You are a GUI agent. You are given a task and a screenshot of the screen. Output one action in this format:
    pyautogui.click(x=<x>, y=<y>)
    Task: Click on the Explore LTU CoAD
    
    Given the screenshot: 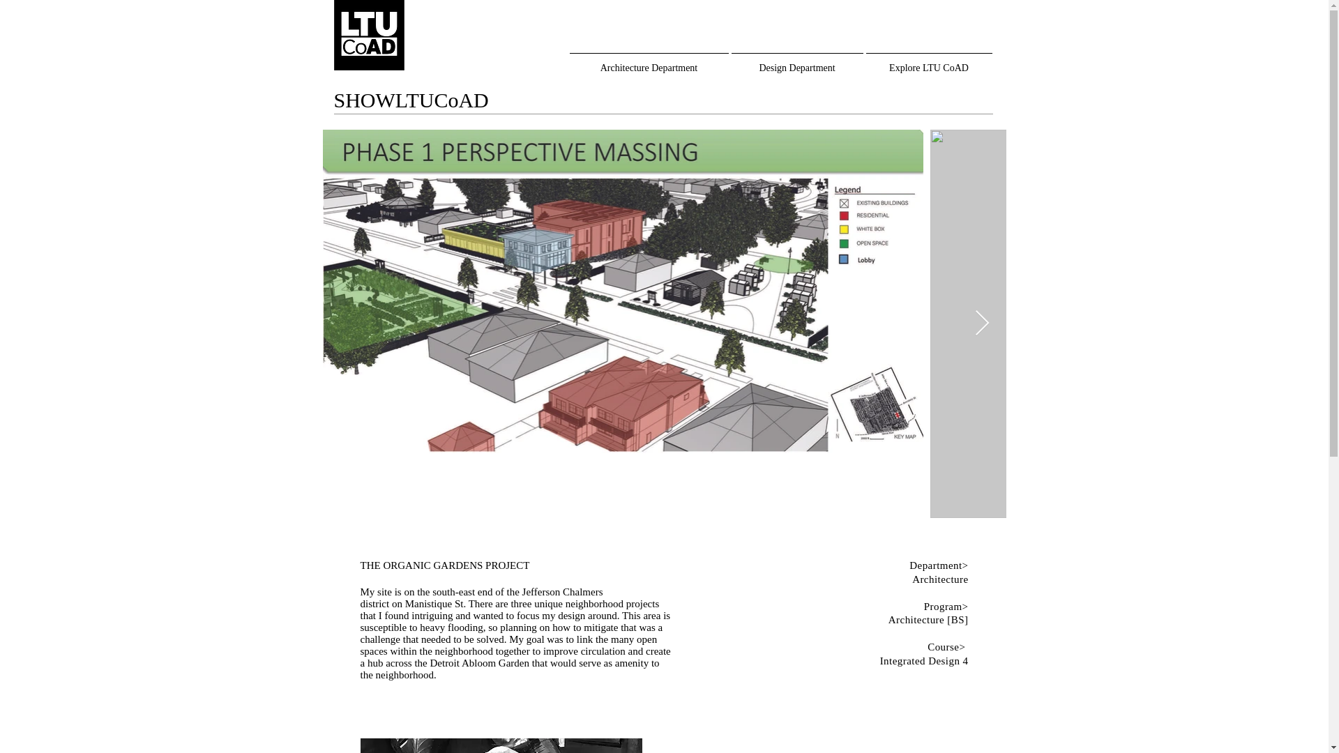 What is the action you would take?
    pyautogui.click(x=929, y=61)
    